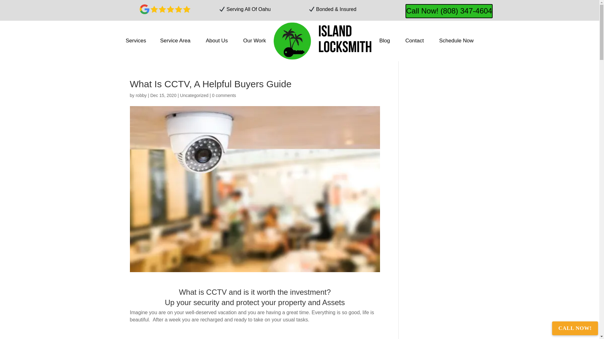  What do you see at coordinates (135, 41) in the screenshot?
I see `Services` at bounding box center [135, 41].